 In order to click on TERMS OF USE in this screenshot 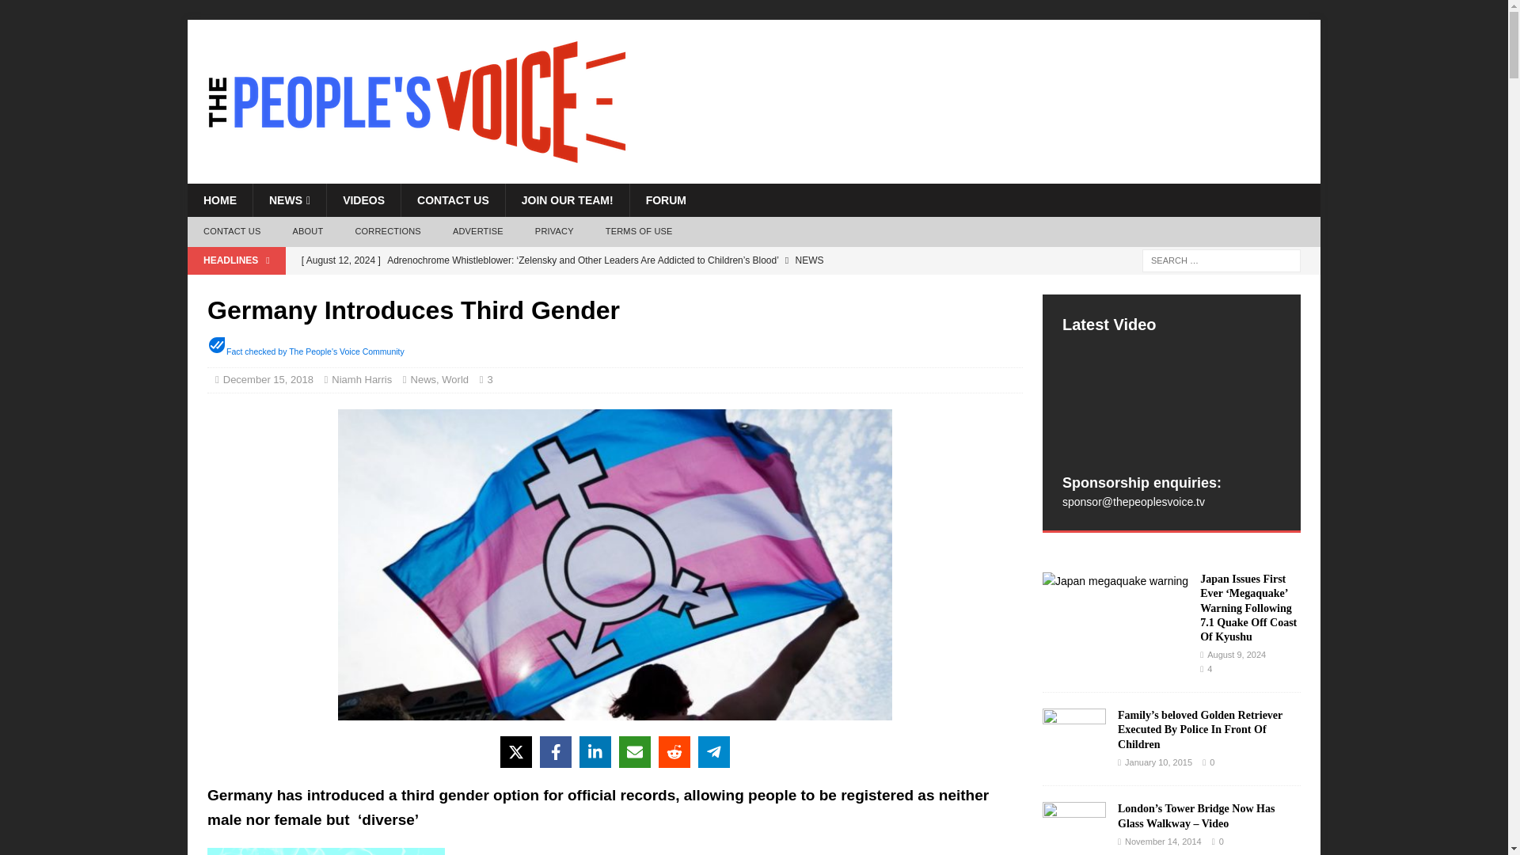, I will do `click(638, 232)`.